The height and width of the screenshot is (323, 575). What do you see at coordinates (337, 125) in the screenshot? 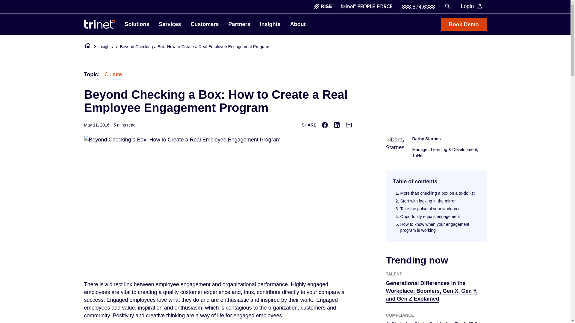
I see `Share on LinkedIn` at bounding box center [337, 125].